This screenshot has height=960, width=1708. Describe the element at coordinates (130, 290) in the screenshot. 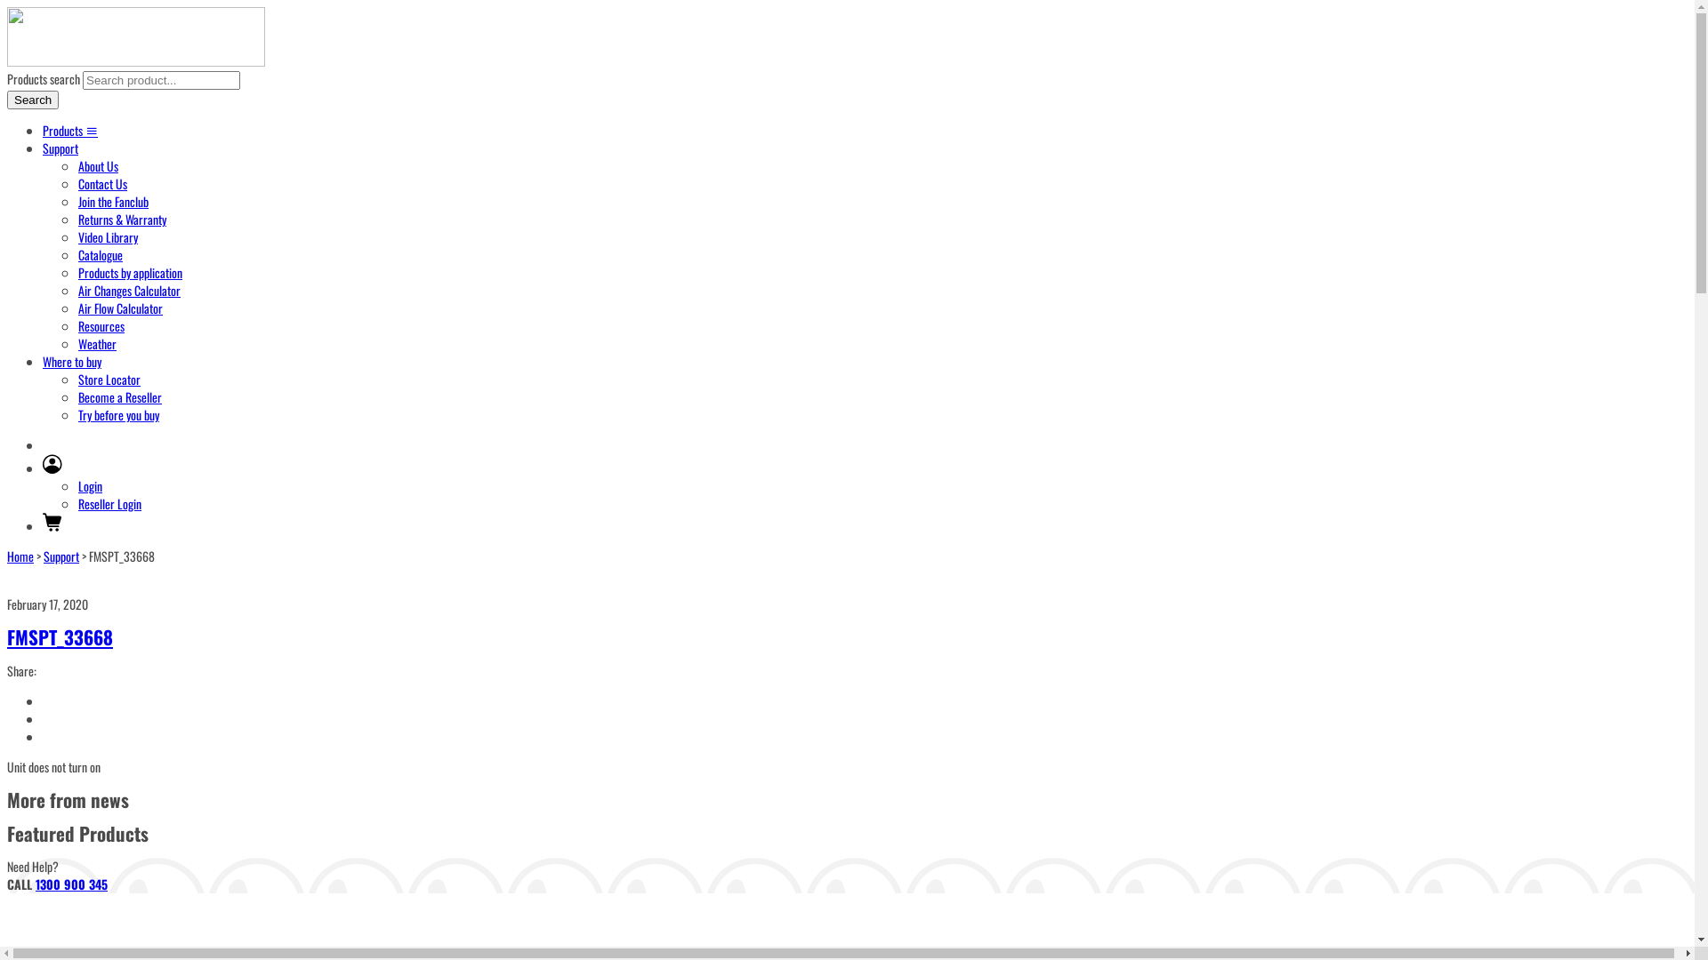

I see `Air Changes Calculator` at that location.